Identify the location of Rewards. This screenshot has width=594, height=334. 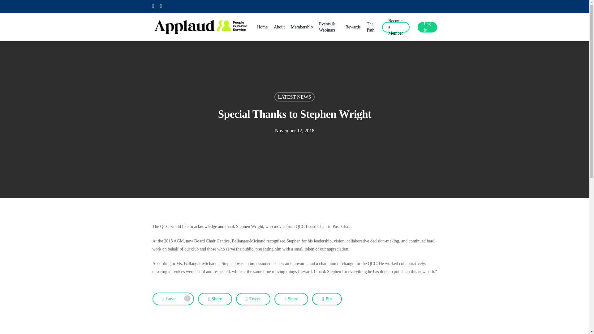
(291, 299).